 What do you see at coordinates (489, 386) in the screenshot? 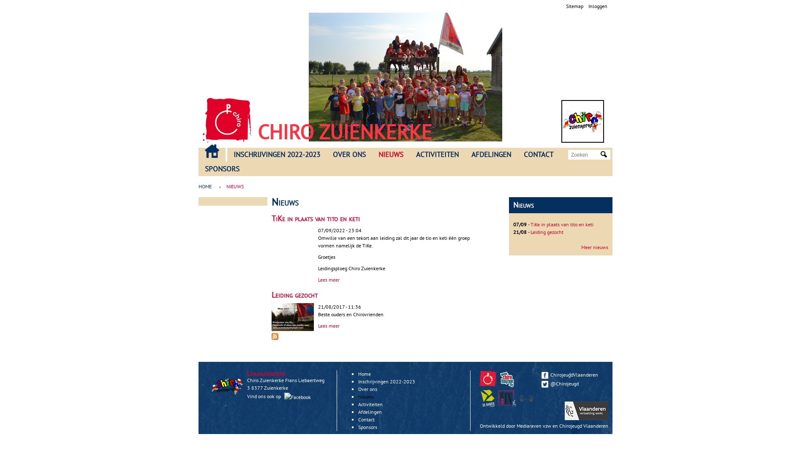
I see `Chirojeugd Vlaanderen` at bounding box center [489, 386].